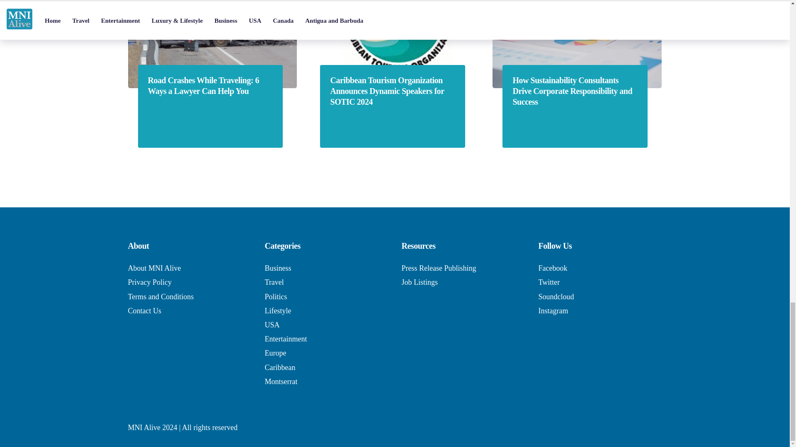 This screenshot has height=447, width=796. What do you see at coordinates (210, 86) in the screenshot?
I see `Road Crashes While Traveling: 6 Ways a Lawyer Can Help You` at bounding box center [210, 86].